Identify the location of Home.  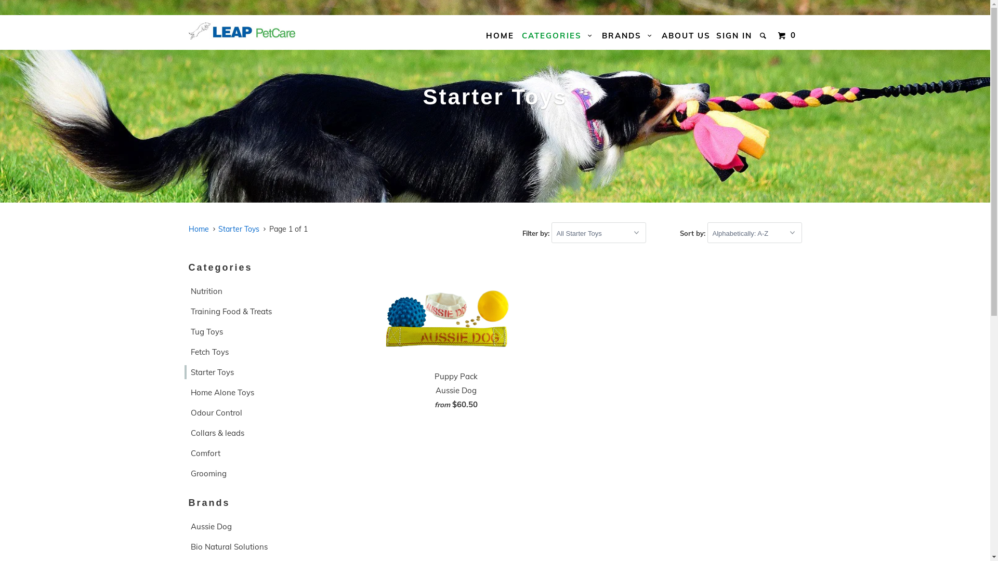
(199, 229).